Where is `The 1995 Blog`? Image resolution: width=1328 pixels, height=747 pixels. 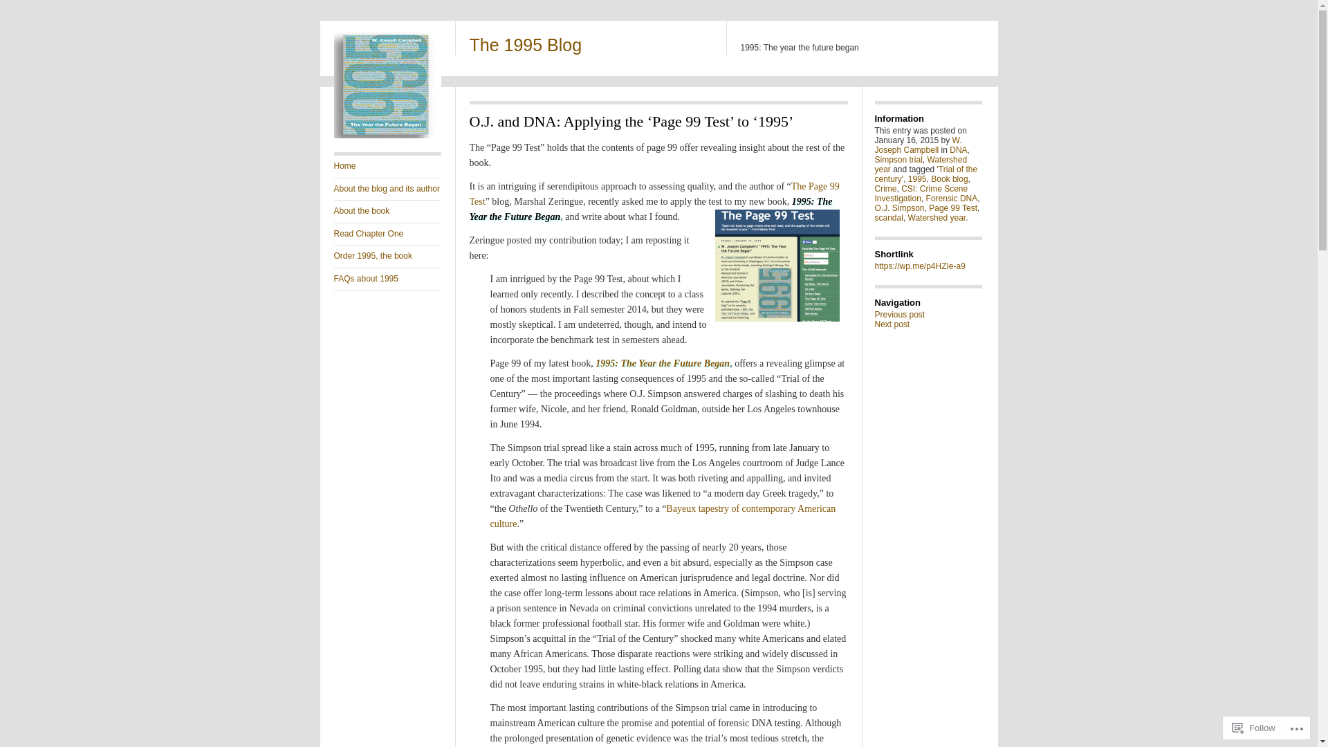 The 1995 Blog is located at coordinates (387, 136).